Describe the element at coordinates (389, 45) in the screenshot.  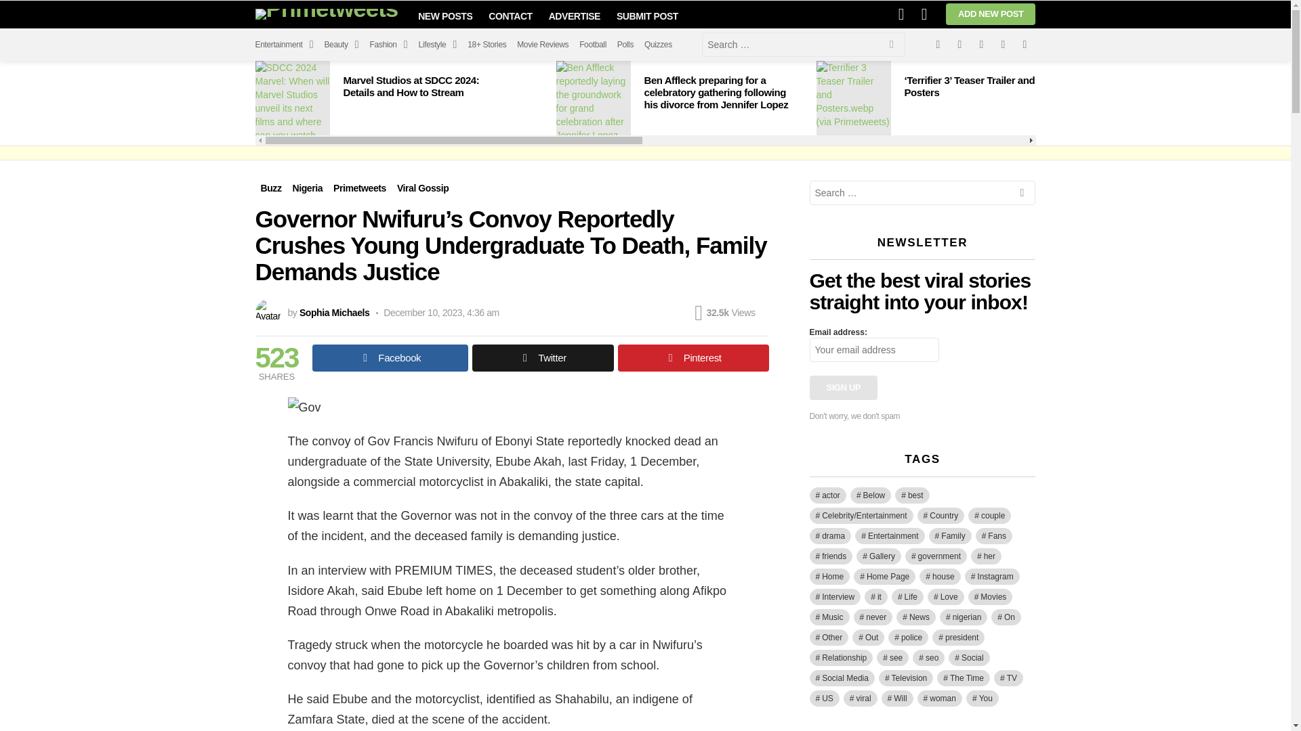
I see `Fashion` at that location.